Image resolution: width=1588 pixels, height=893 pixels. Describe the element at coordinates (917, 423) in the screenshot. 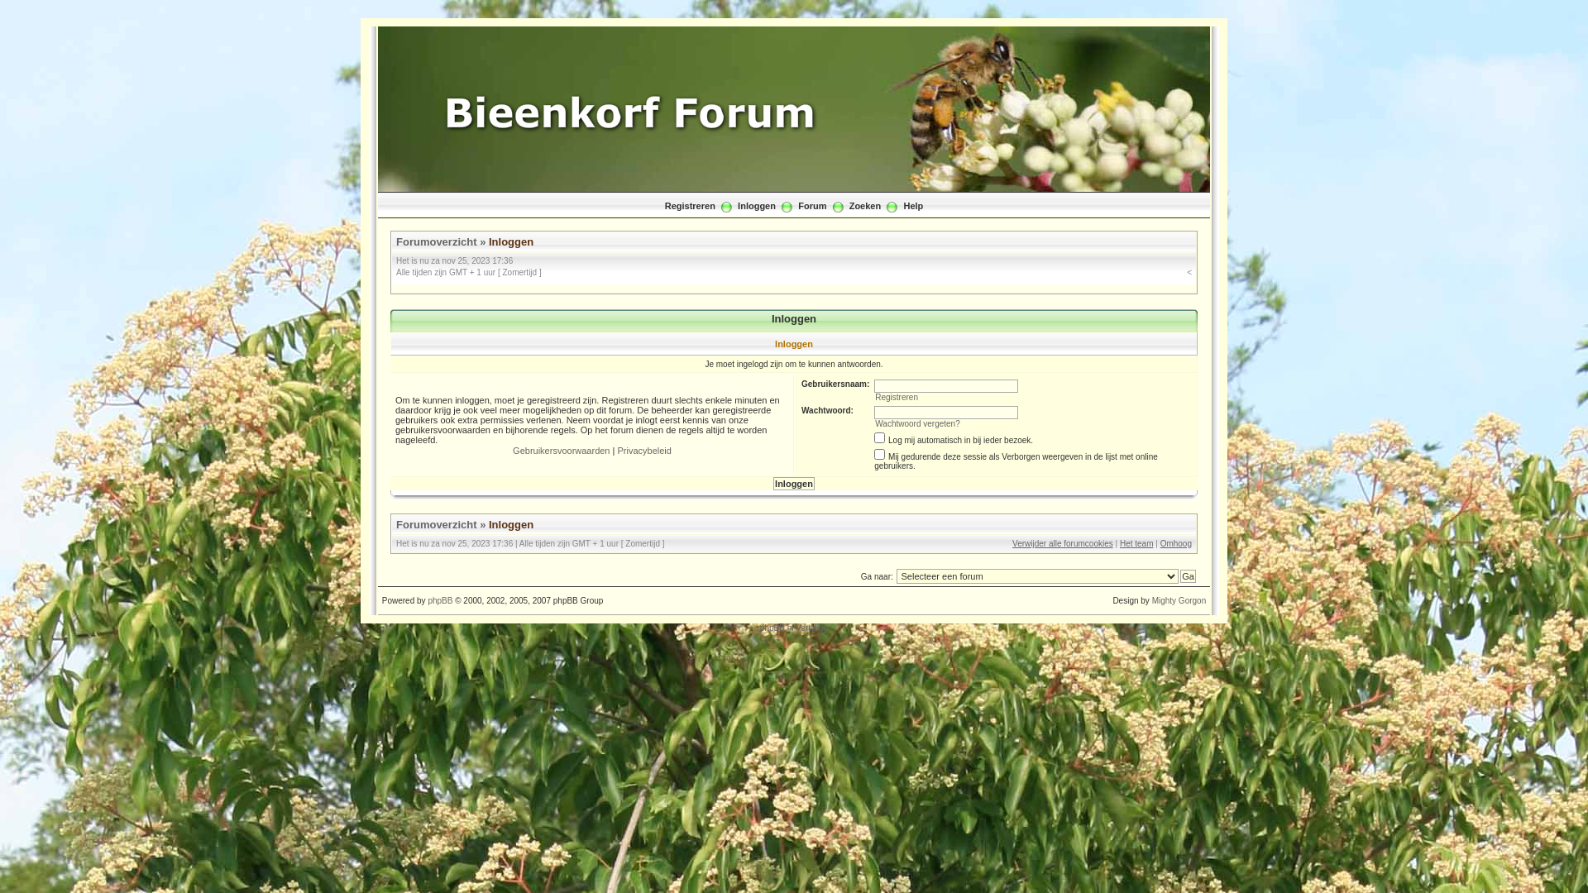

I see `Wachtwoord vergeten?` at that location.